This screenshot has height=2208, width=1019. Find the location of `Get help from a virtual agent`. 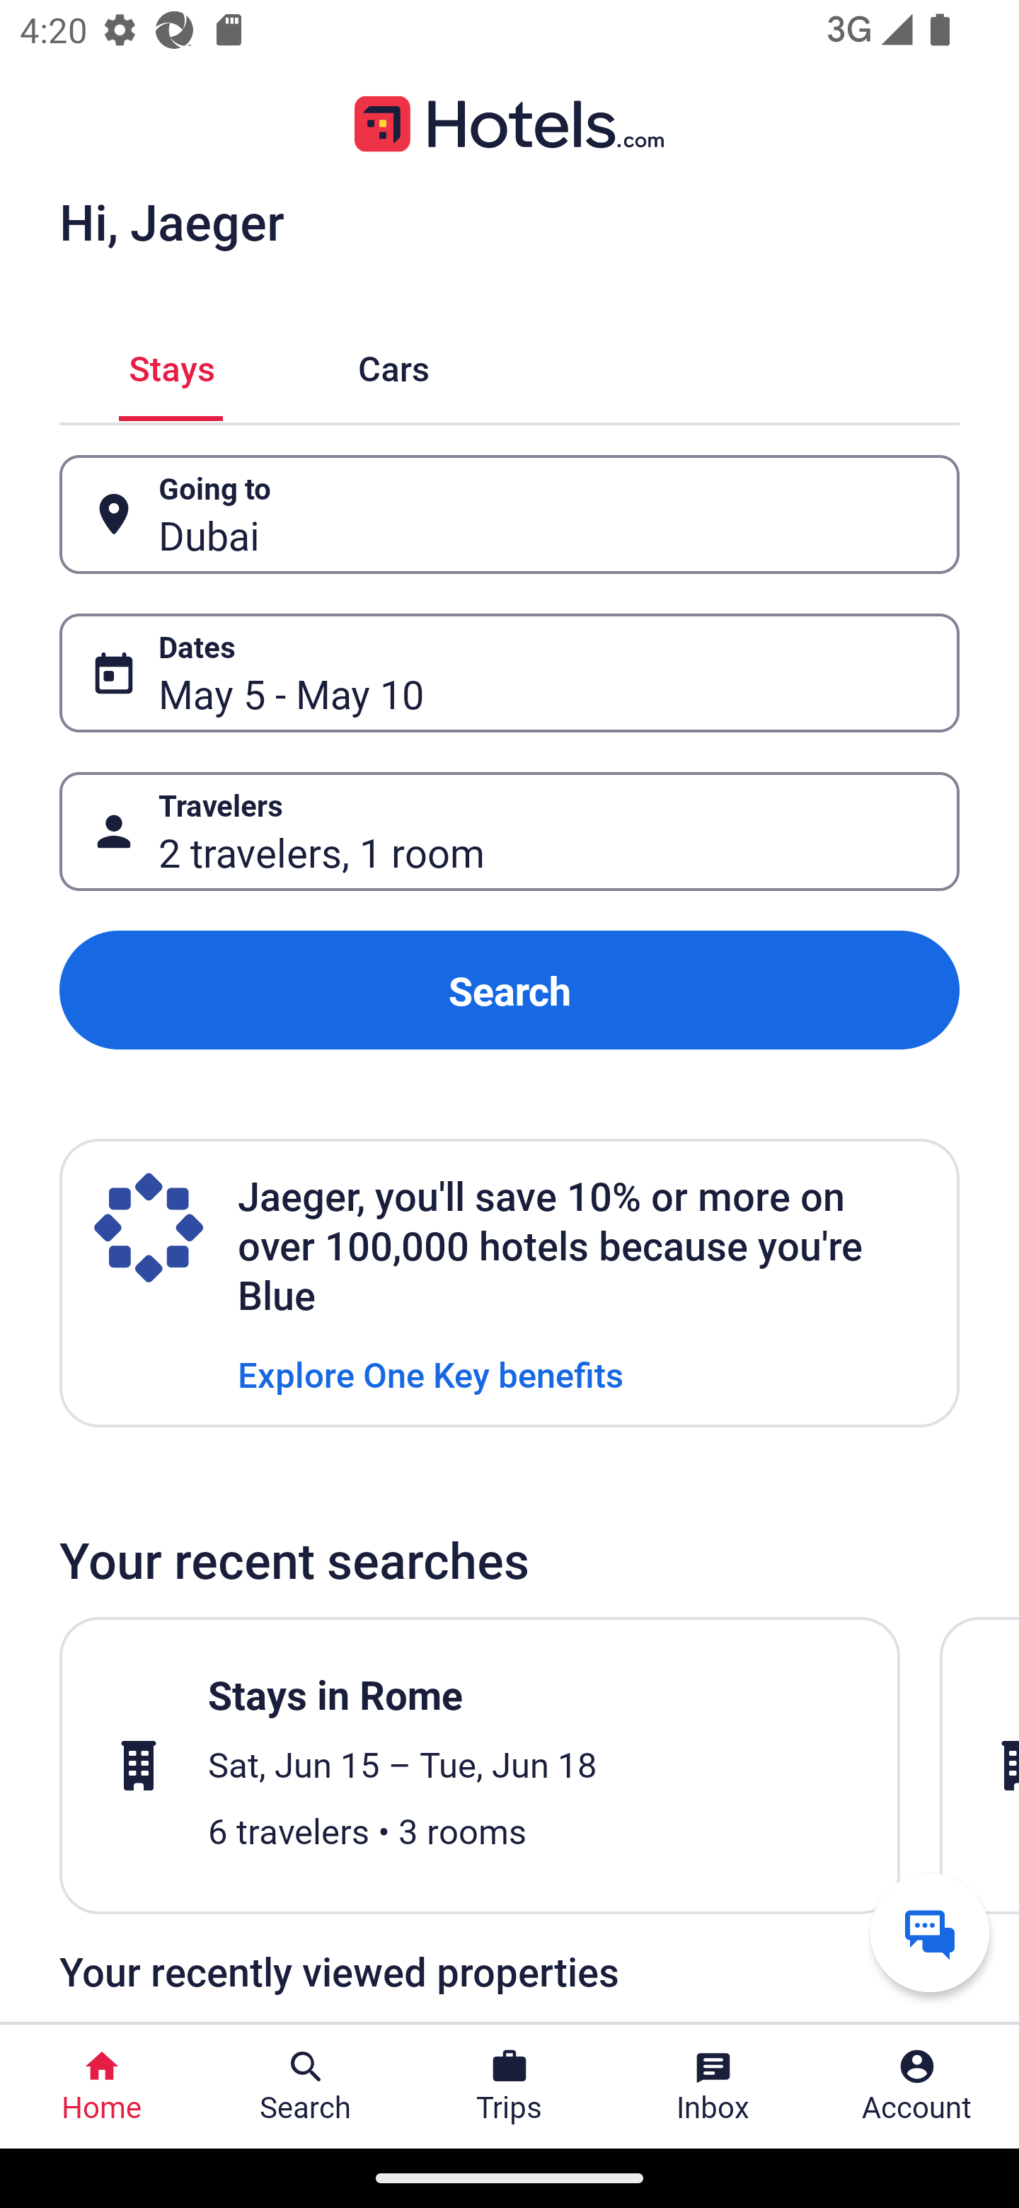

Get help from a virtual agent is located at coordinates (930, 1932).